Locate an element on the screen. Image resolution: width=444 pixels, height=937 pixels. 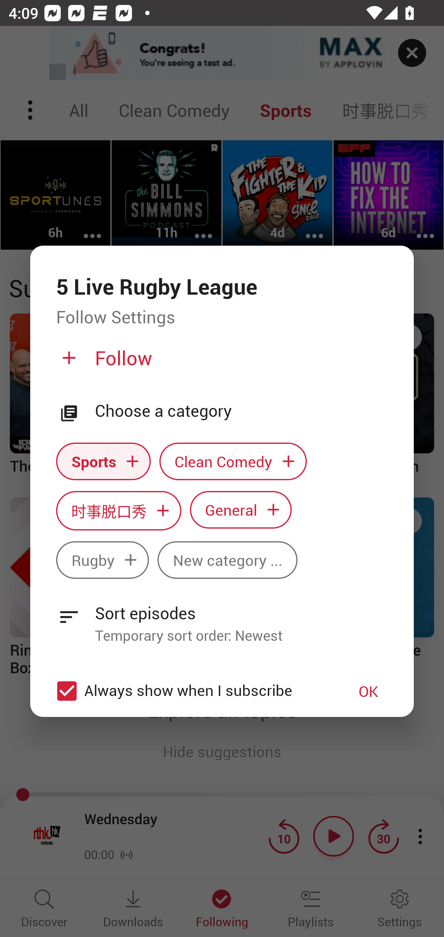
Sports is located at coordinates (103, 461).